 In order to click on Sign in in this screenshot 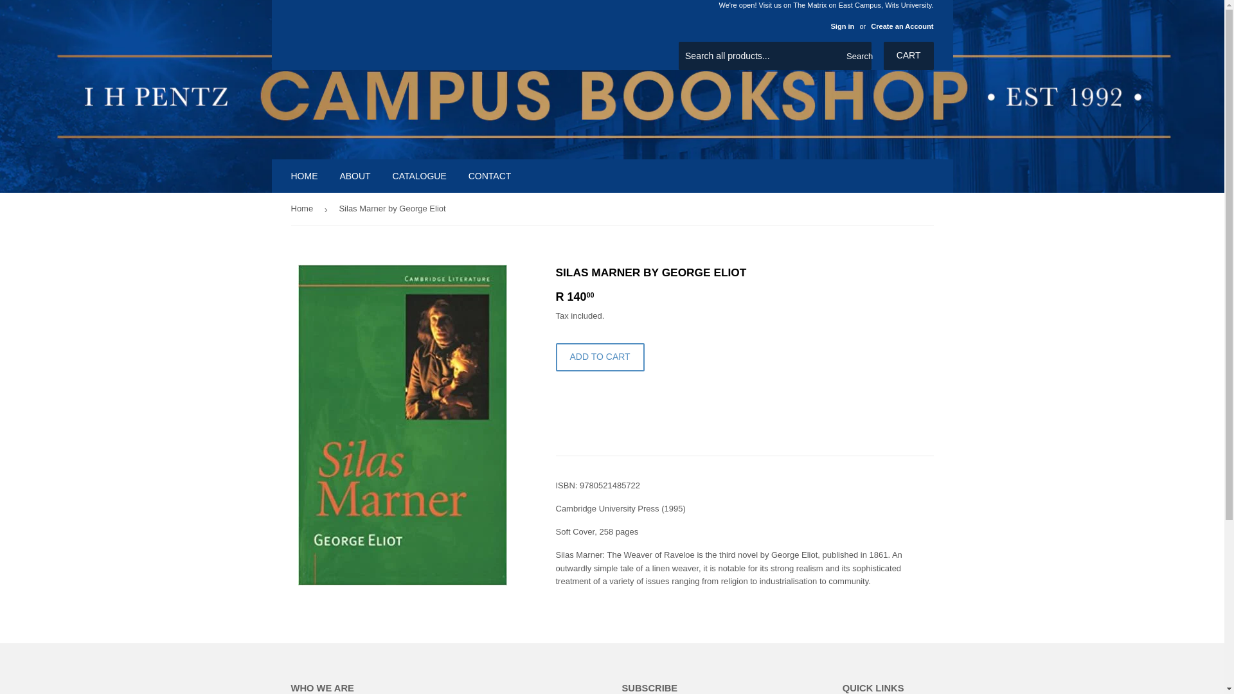, I will do `click(842, 26)`.